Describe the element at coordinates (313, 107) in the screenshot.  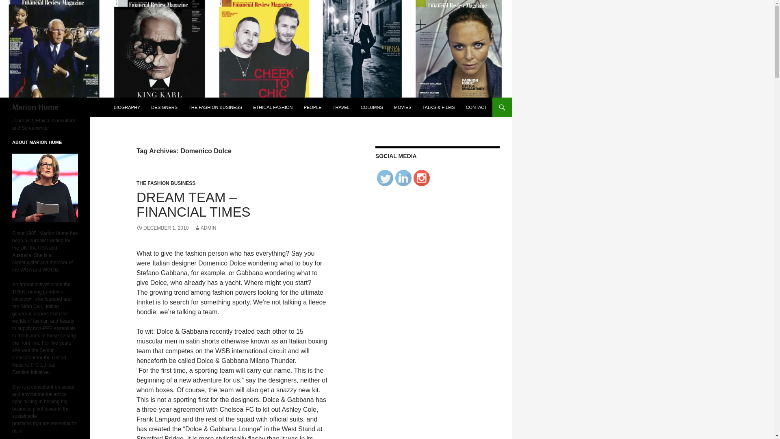
I see `PEOPLE` at that location.